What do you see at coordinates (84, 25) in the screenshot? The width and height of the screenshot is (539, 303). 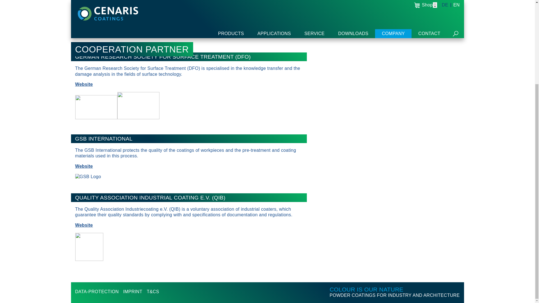 I see `Website` at bounding box center [84, 25].